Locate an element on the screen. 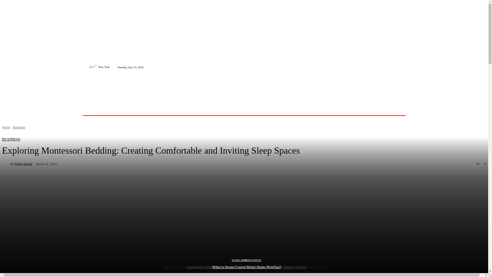  Tech is located at coordinates (118, 109).